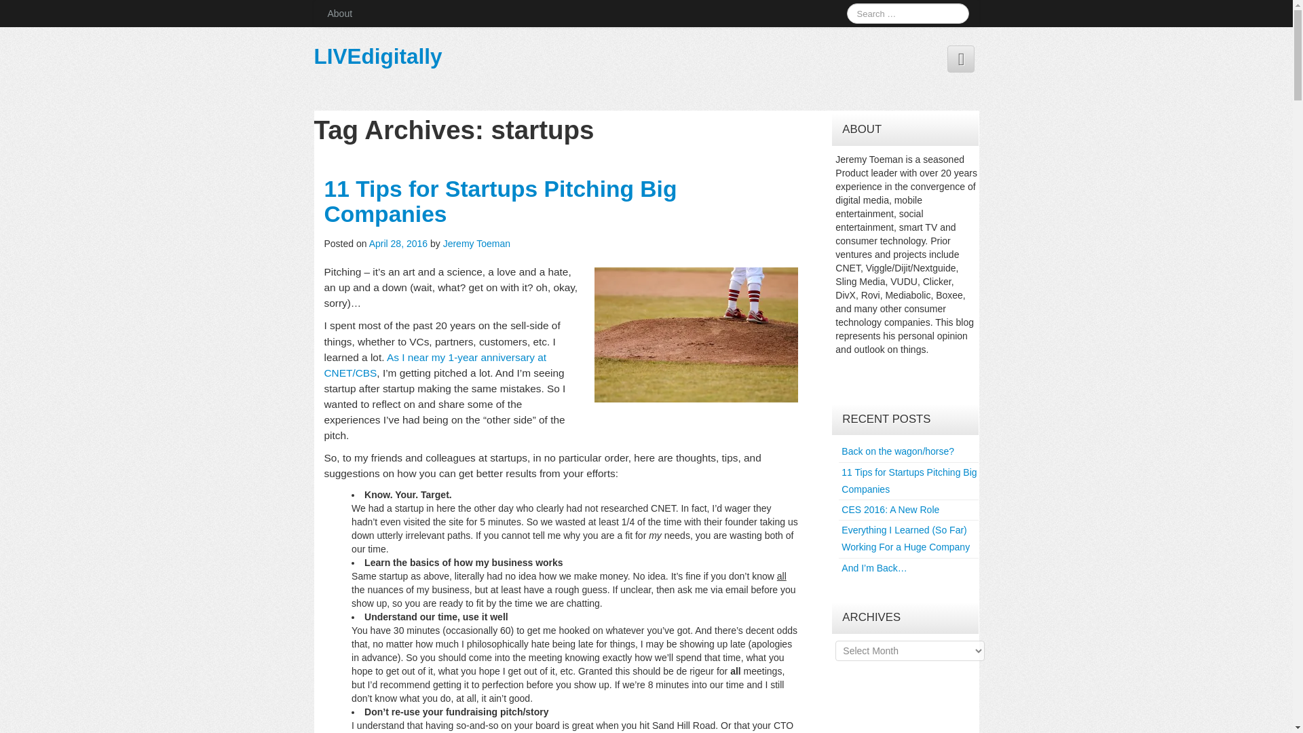  Describe the element at coordinates (961, 58) in the screenshot. I see `LIVEdigitally Twitter` at that location.